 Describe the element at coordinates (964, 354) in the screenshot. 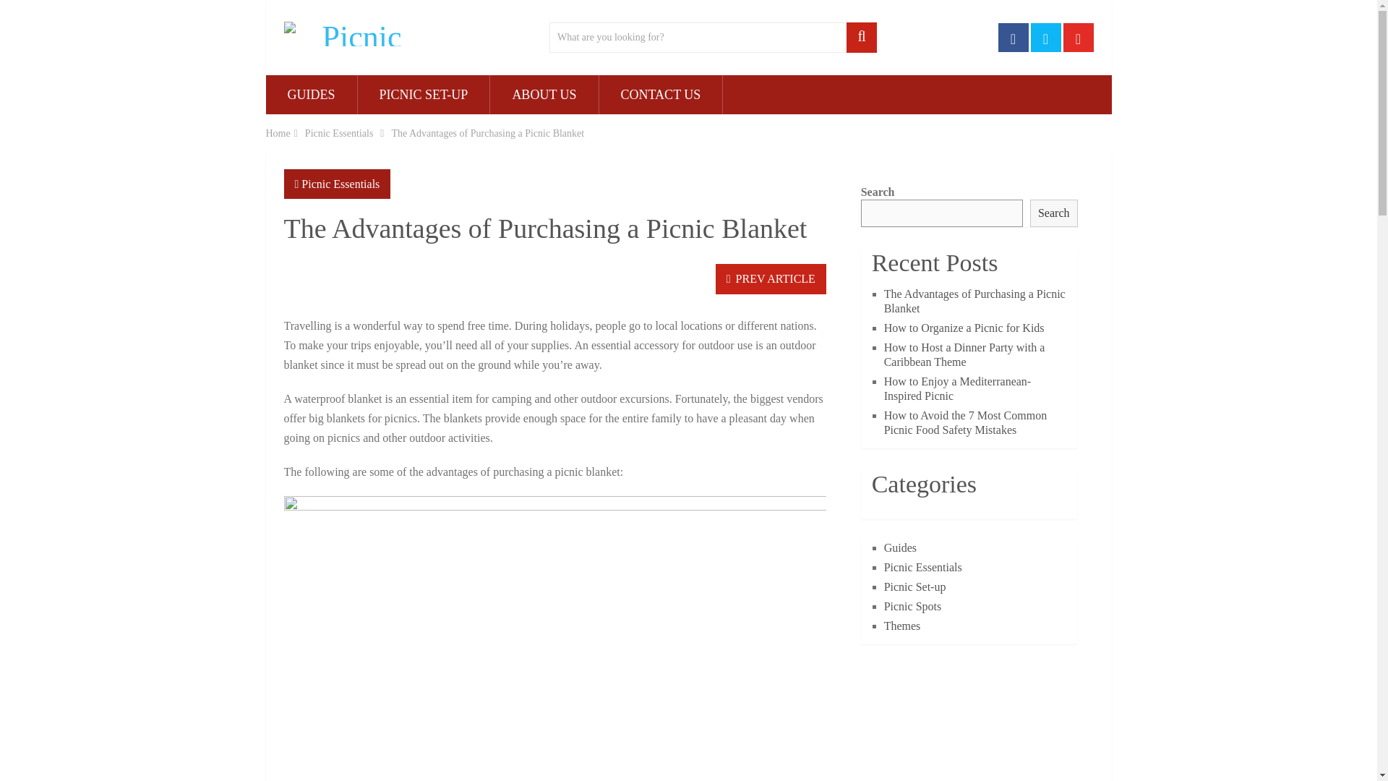

I see `How to Host a Dinner Party with a Caribbean Theme` at that location.